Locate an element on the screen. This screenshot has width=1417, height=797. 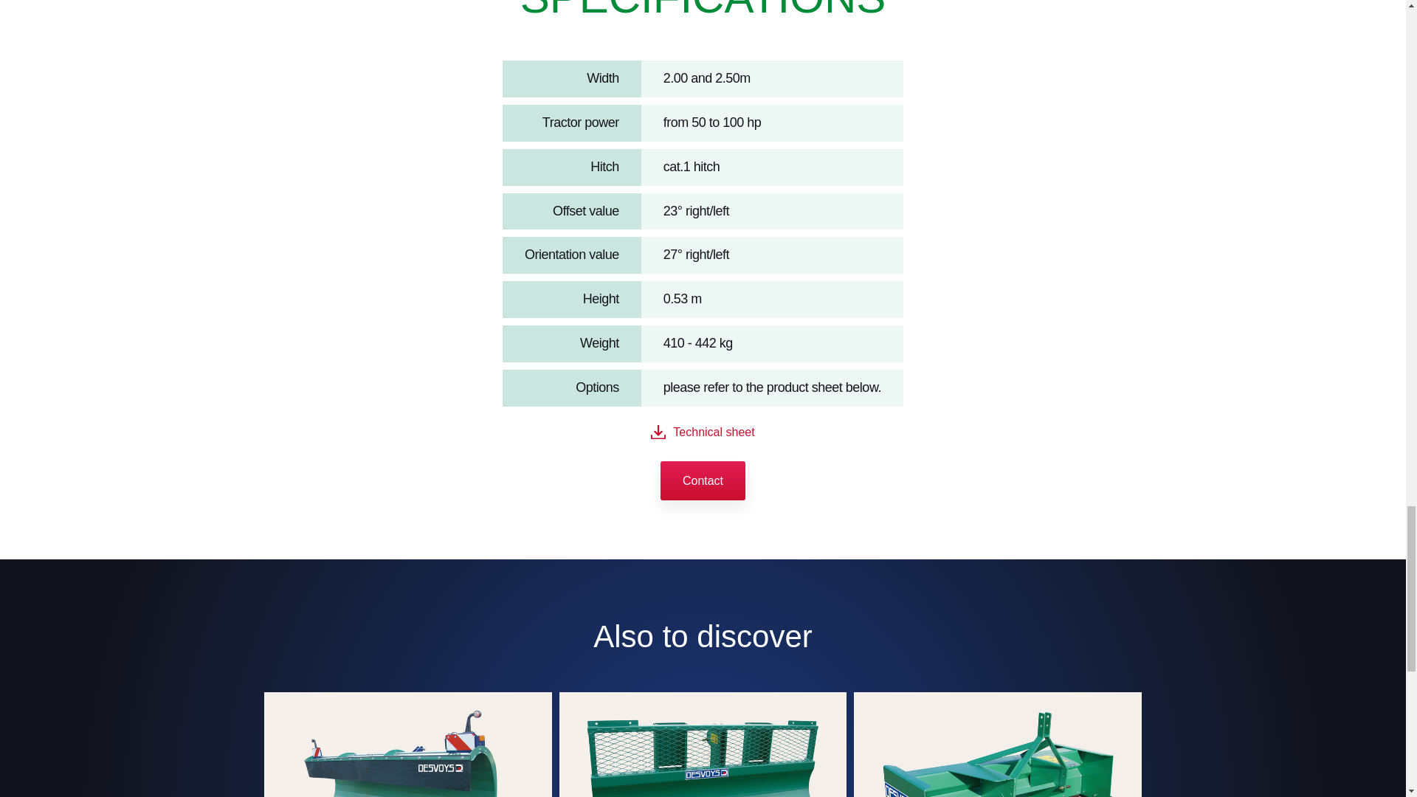
Snow clearing blades is located at coordinates (407, 745).